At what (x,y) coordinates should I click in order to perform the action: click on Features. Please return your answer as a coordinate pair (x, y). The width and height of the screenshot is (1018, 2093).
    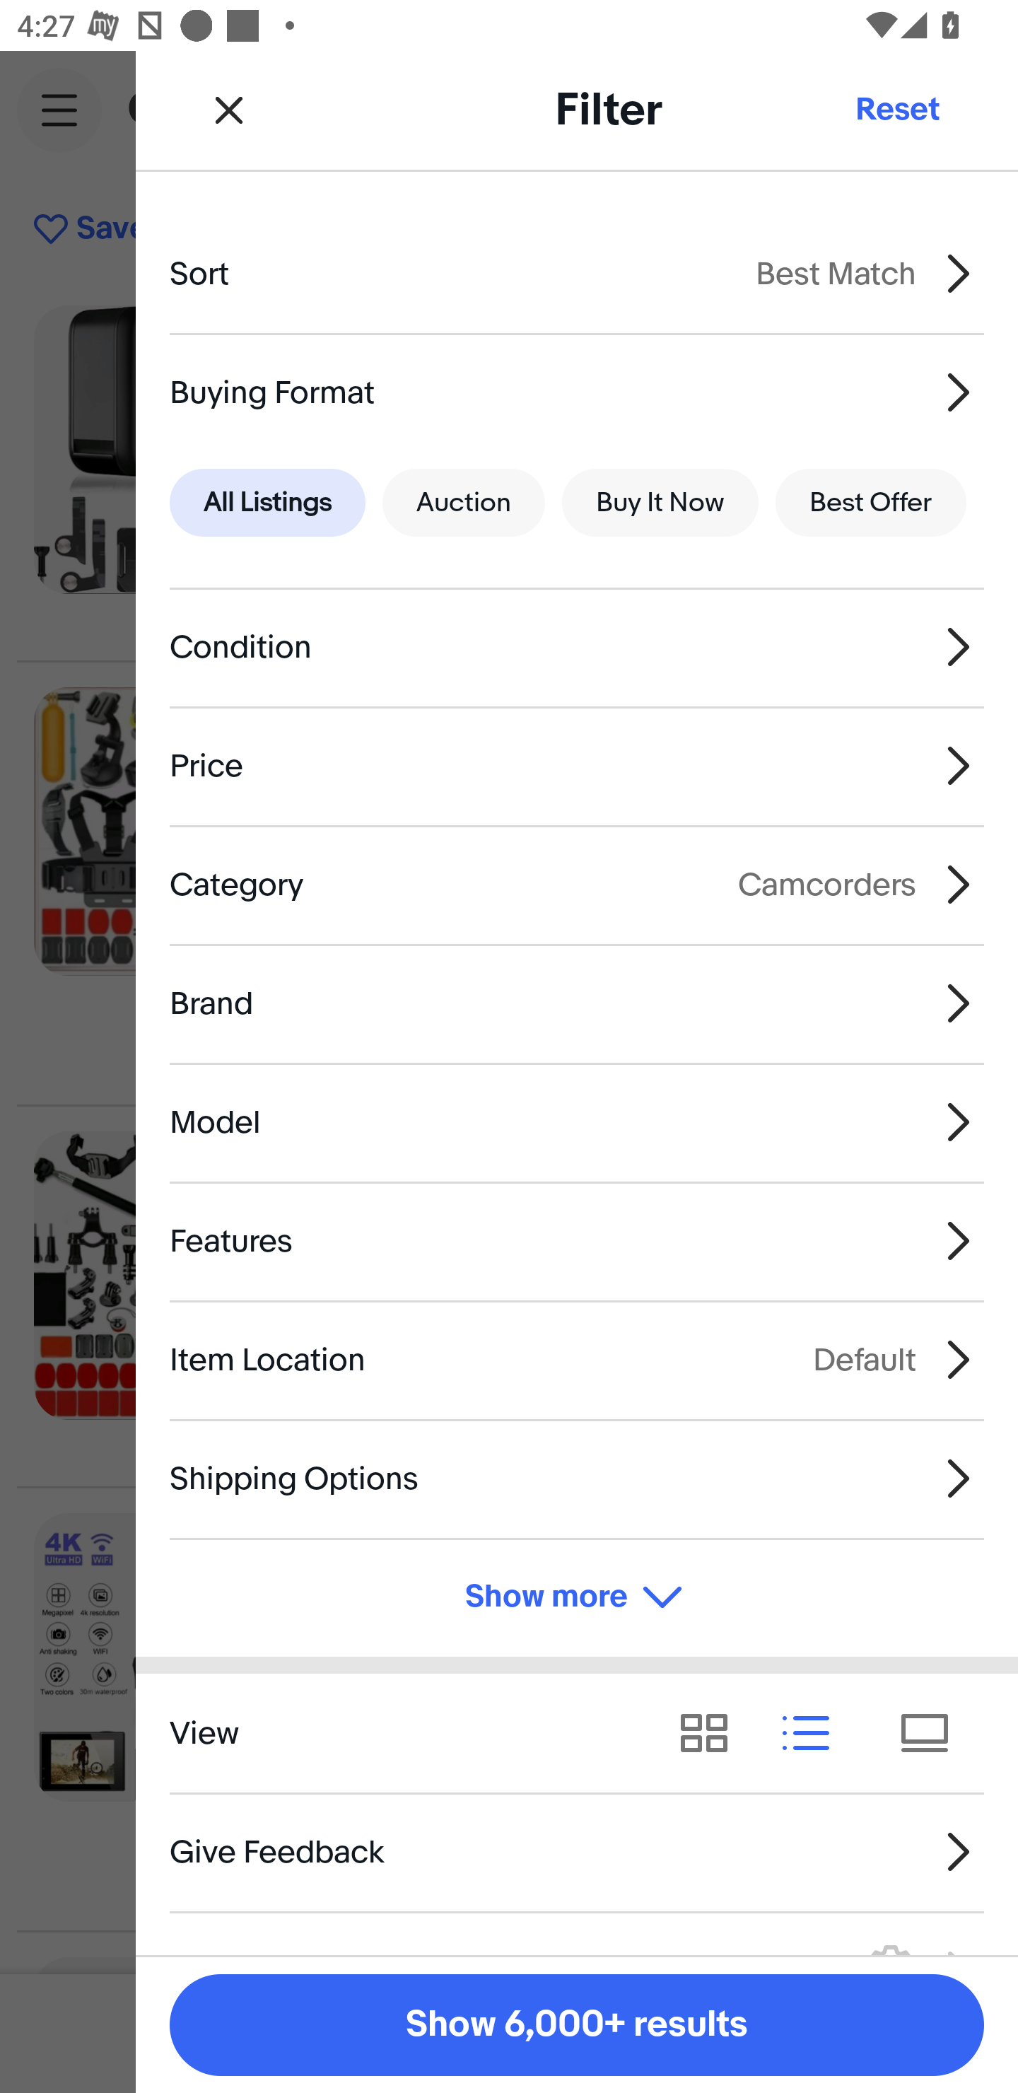
    Looking at the image, I should click on (577, 1241).